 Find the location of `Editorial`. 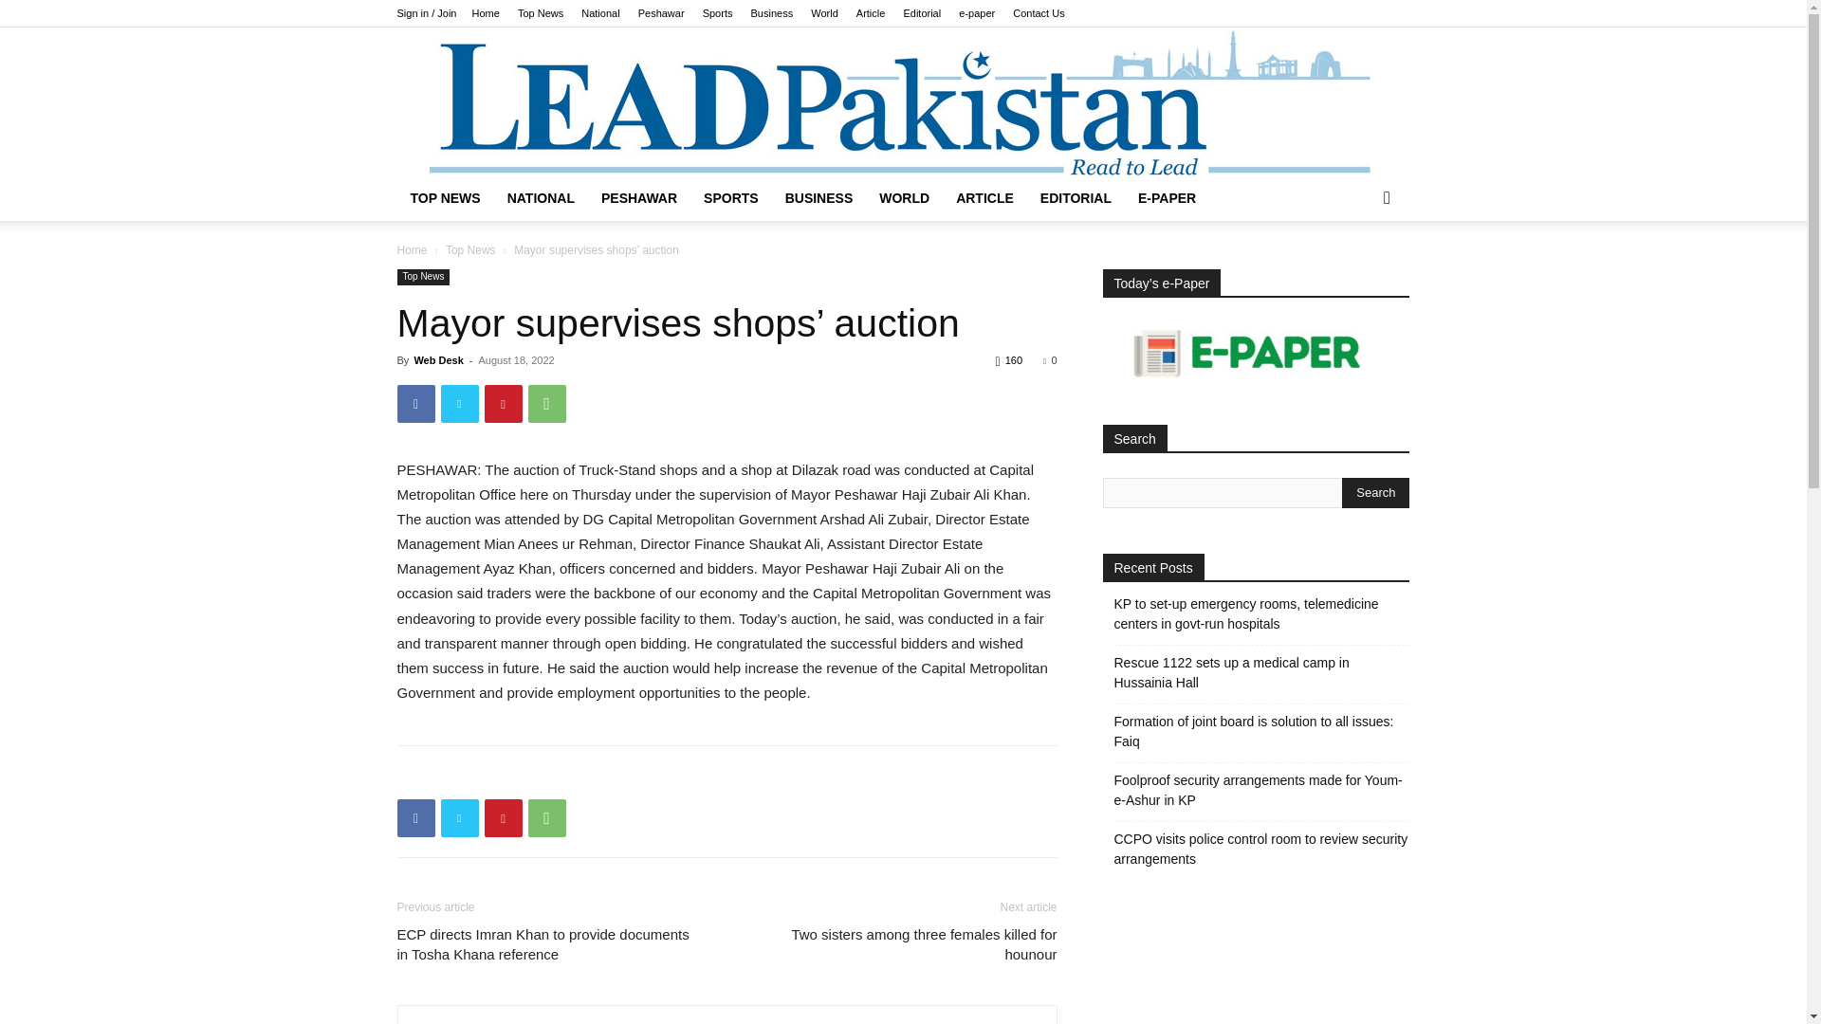

Editorial is located at coordinates (922, 13).